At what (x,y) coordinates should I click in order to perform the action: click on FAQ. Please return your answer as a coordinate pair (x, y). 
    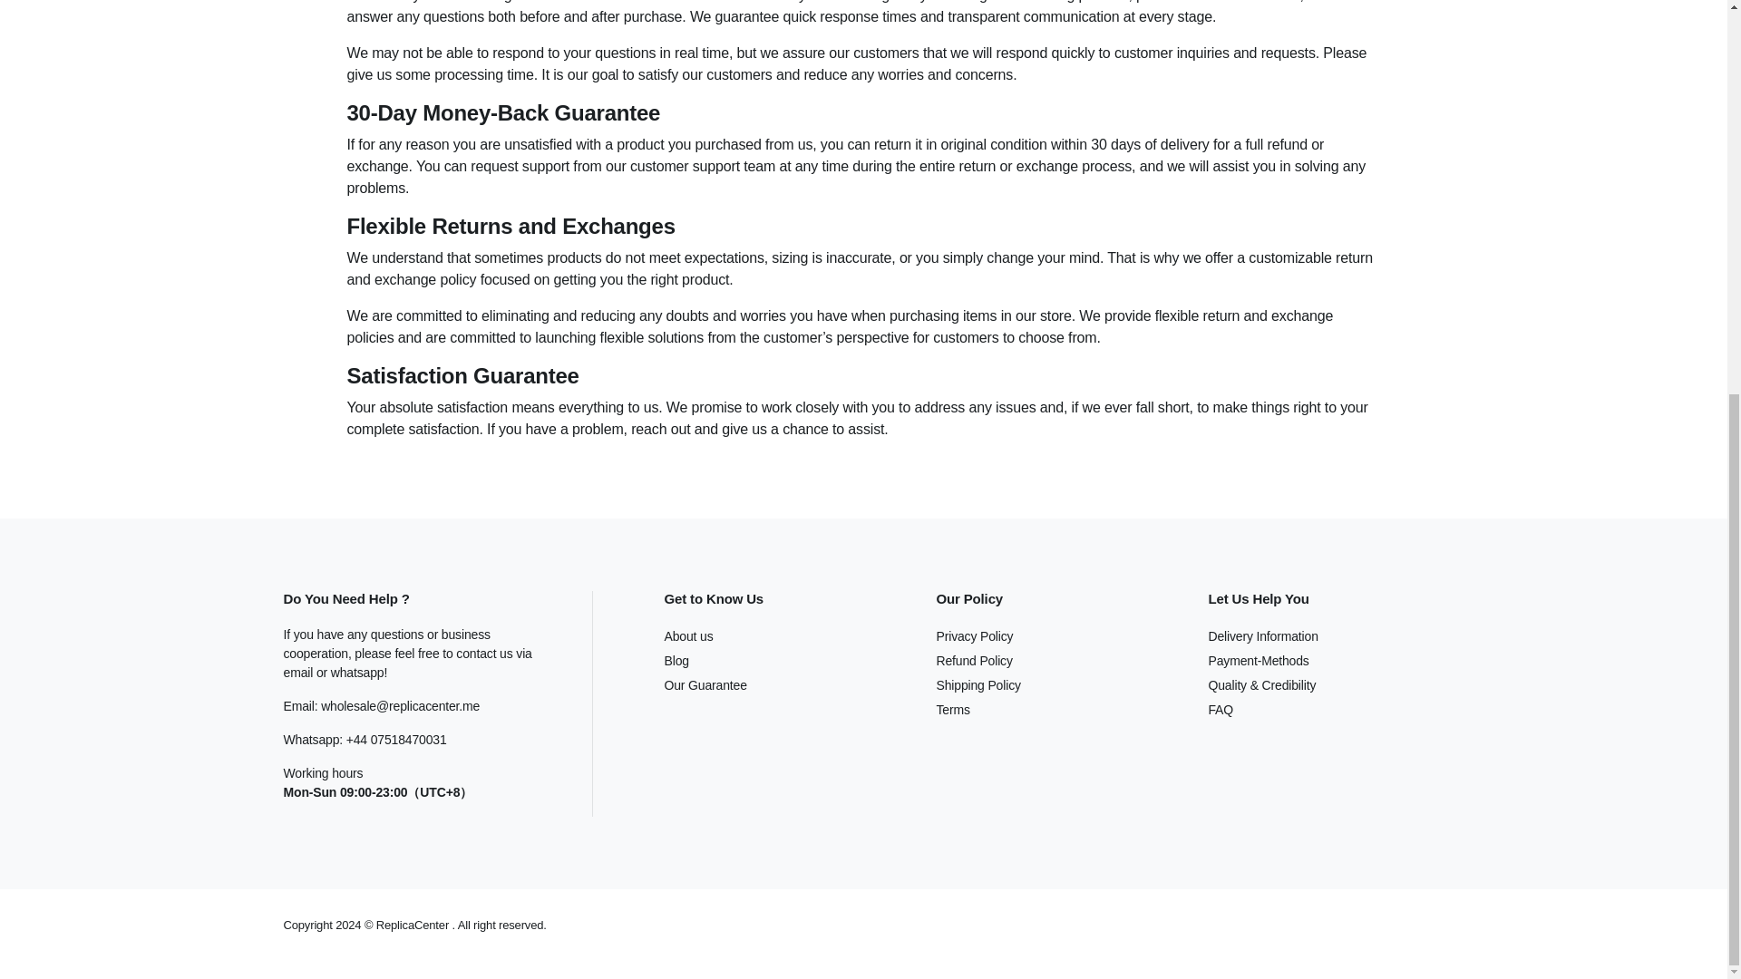
    Looking at the image, I should click on (1221, 709).